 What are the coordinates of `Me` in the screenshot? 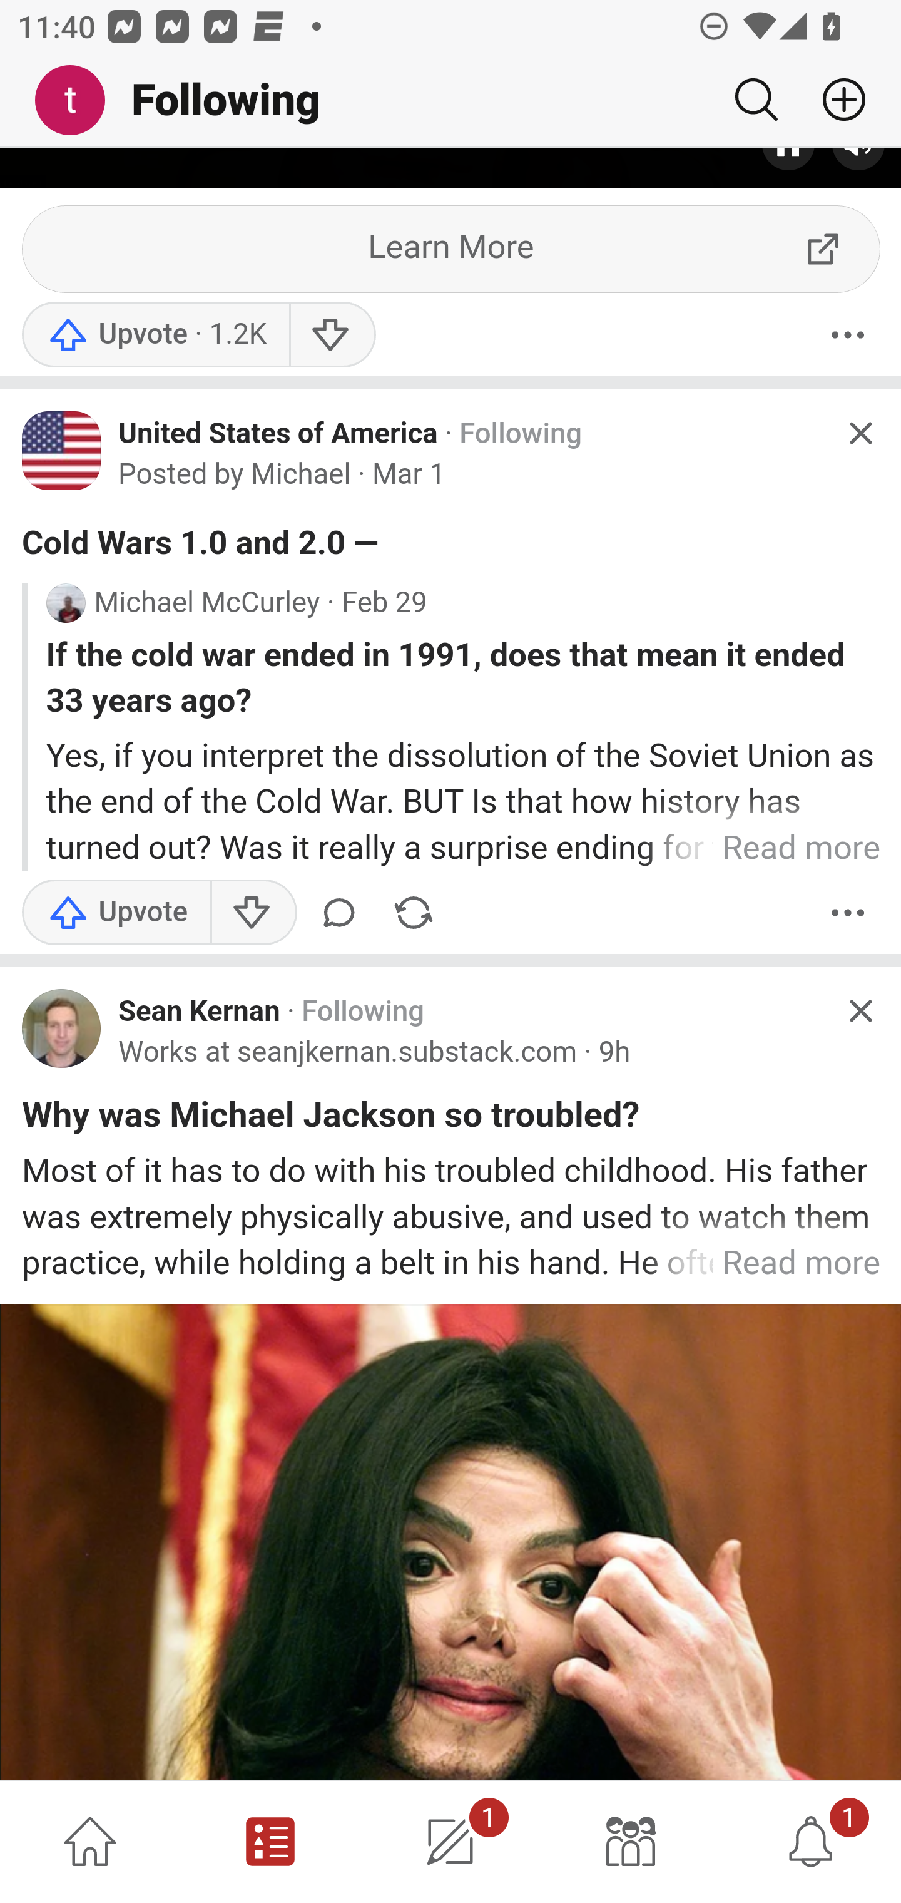 It's located at (79, 101).